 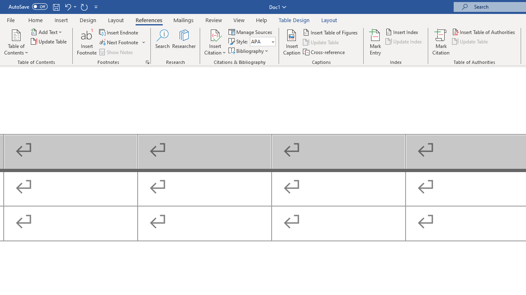 I want to click on Manage Sources..., so click(x=251, y=32).